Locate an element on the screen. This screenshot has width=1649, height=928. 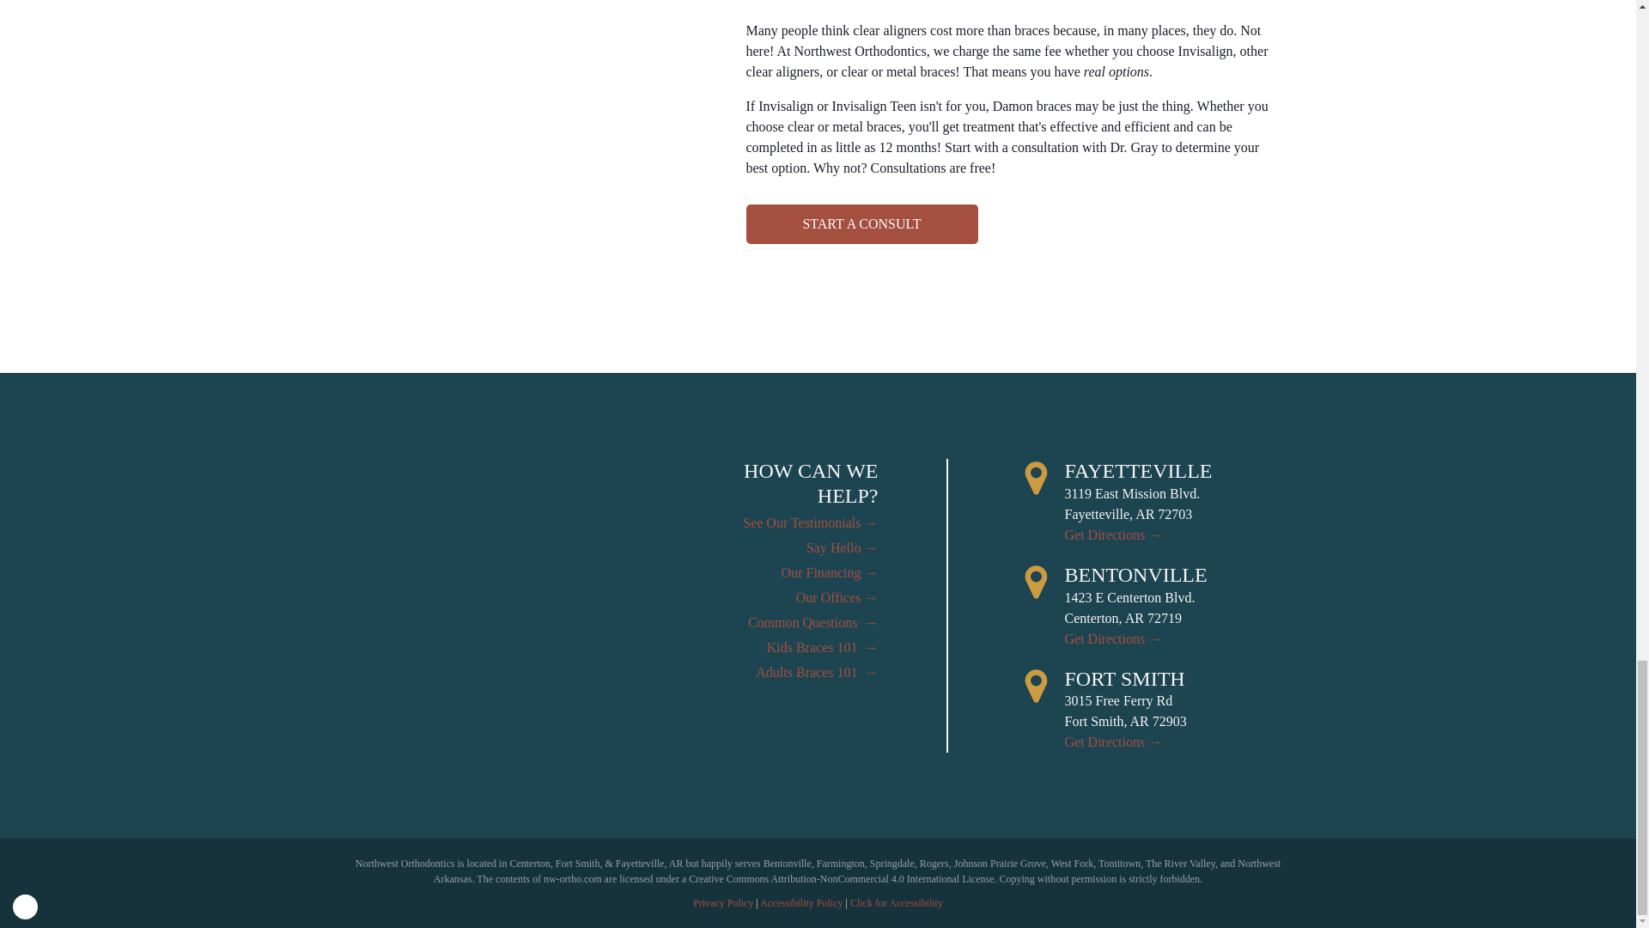
Visit Clear Partnering Group is located at coordinates (26, 907).